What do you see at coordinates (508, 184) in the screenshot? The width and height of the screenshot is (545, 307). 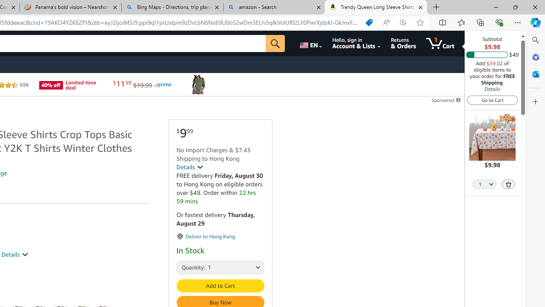 I see `Delete` at bounding box center [508, 184].